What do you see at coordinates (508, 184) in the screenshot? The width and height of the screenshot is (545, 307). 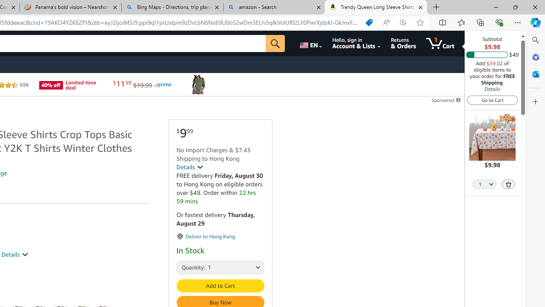 I see `Delete` at bounding box center [508, 184].